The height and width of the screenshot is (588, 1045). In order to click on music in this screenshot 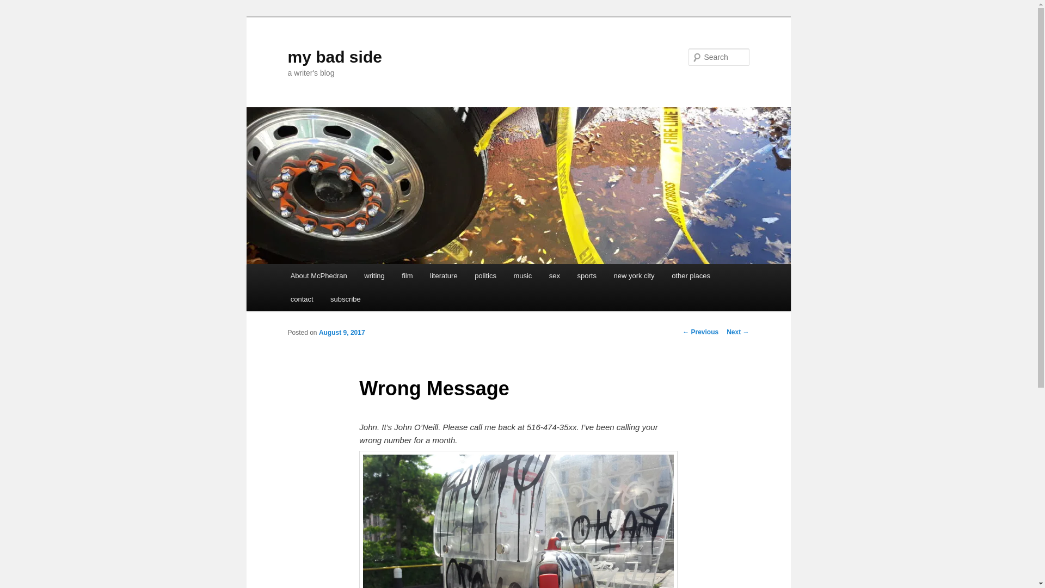, I will do `click(522, 275)`.